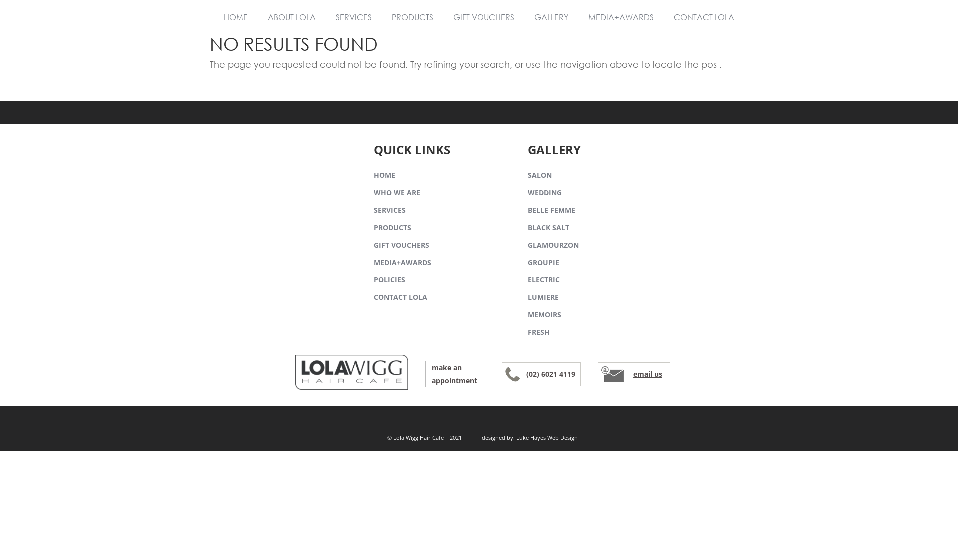 The image size is (958, 539). I want to click on ELECTRIC, so click(544, 280).